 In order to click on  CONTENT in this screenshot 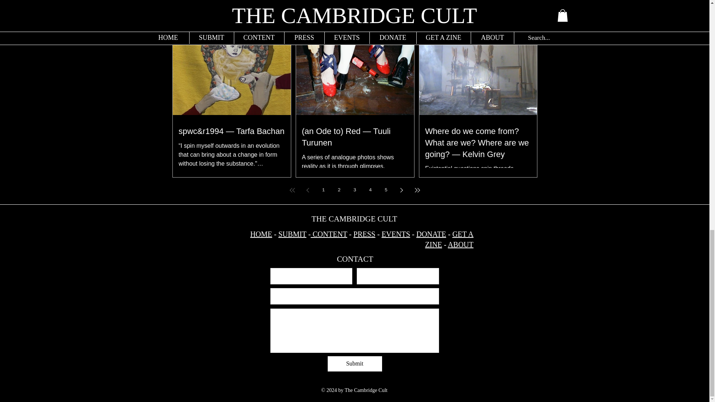, I will do `click(328, 234)`.